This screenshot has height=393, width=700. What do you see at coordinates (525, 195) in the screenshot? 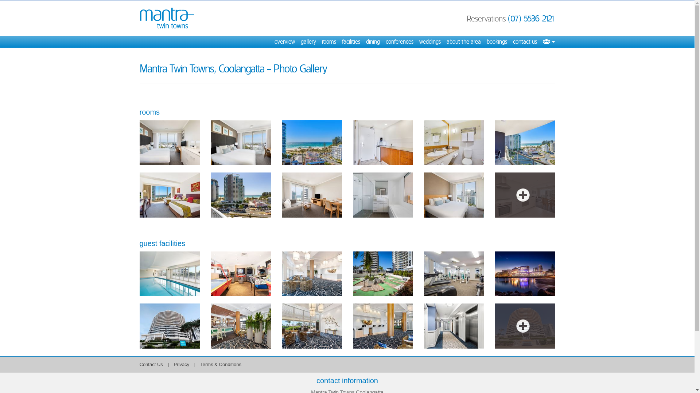
I see `1 Bedroom Apartment - Mantra Twin Towns Coolangatta` at bounding box center [525, 195].